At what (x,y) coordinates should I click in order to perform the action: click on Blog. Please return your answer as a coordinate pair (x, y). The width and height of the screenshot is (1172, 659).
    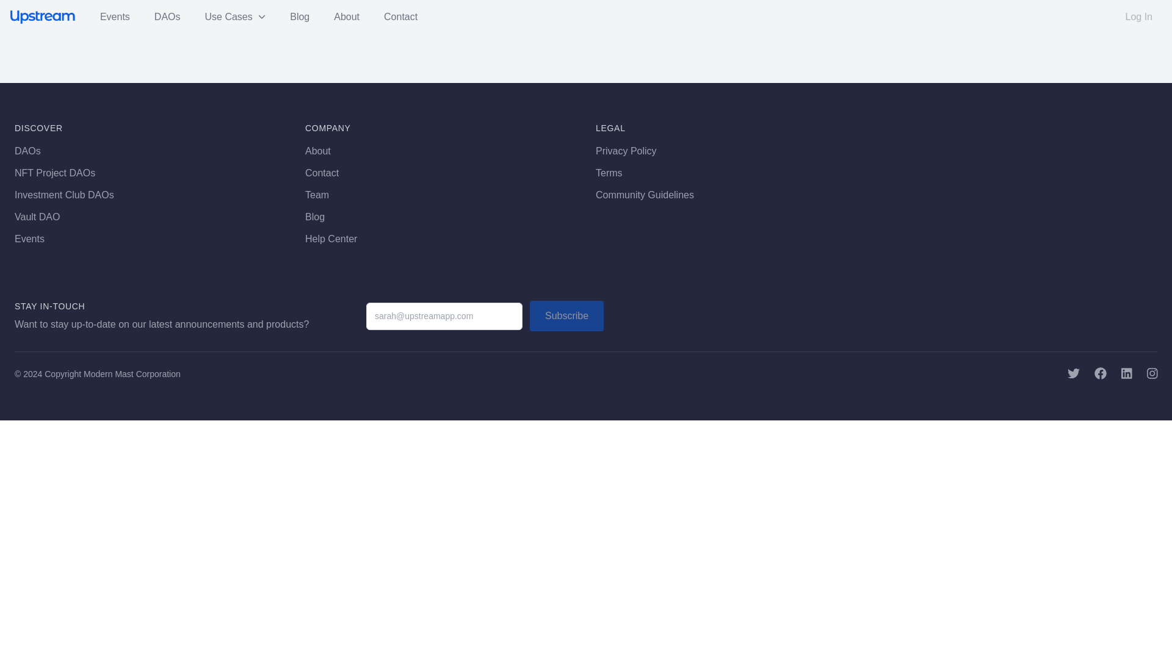
    Looking at the image, I should click on (314, 216).